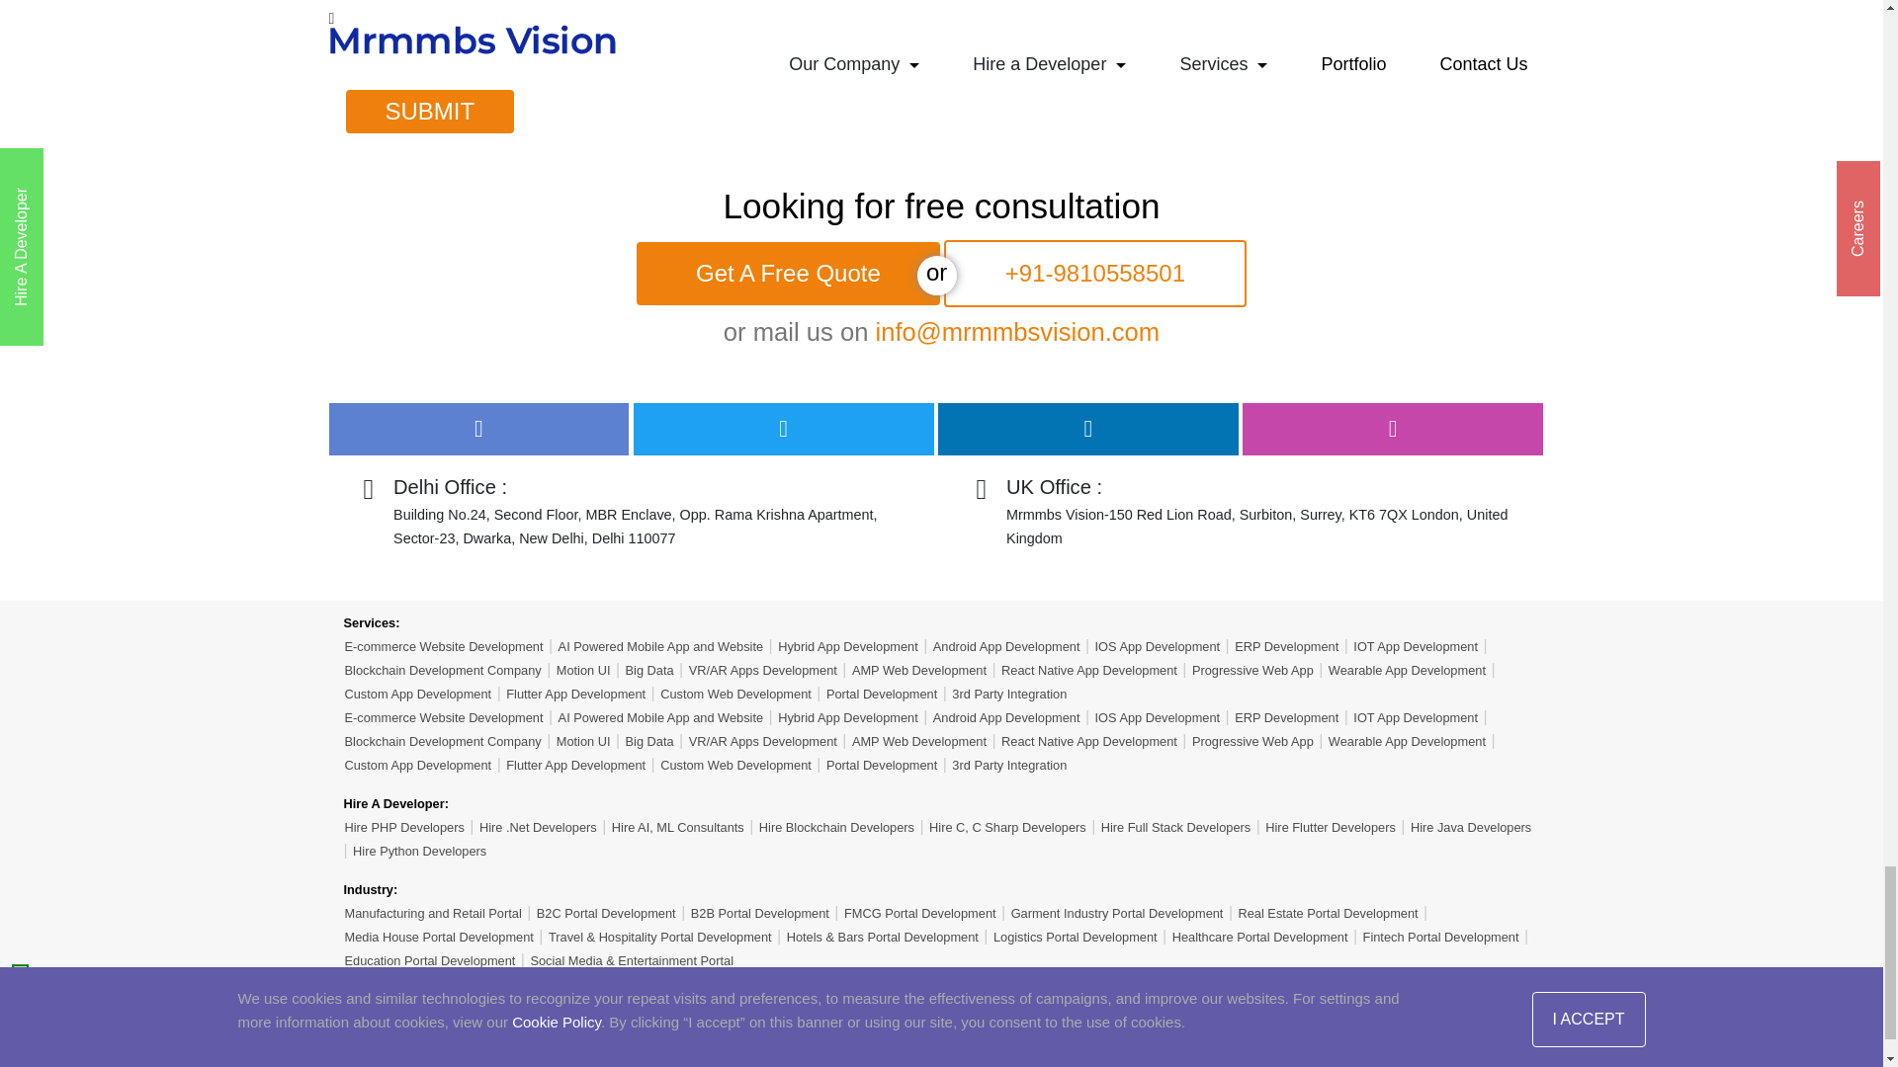 Image resolution: width=1898 pixels, height=1067 pixels. Describe the element at coordinates (1392, 429) in the screenshot. I see `Instagram` at that location.